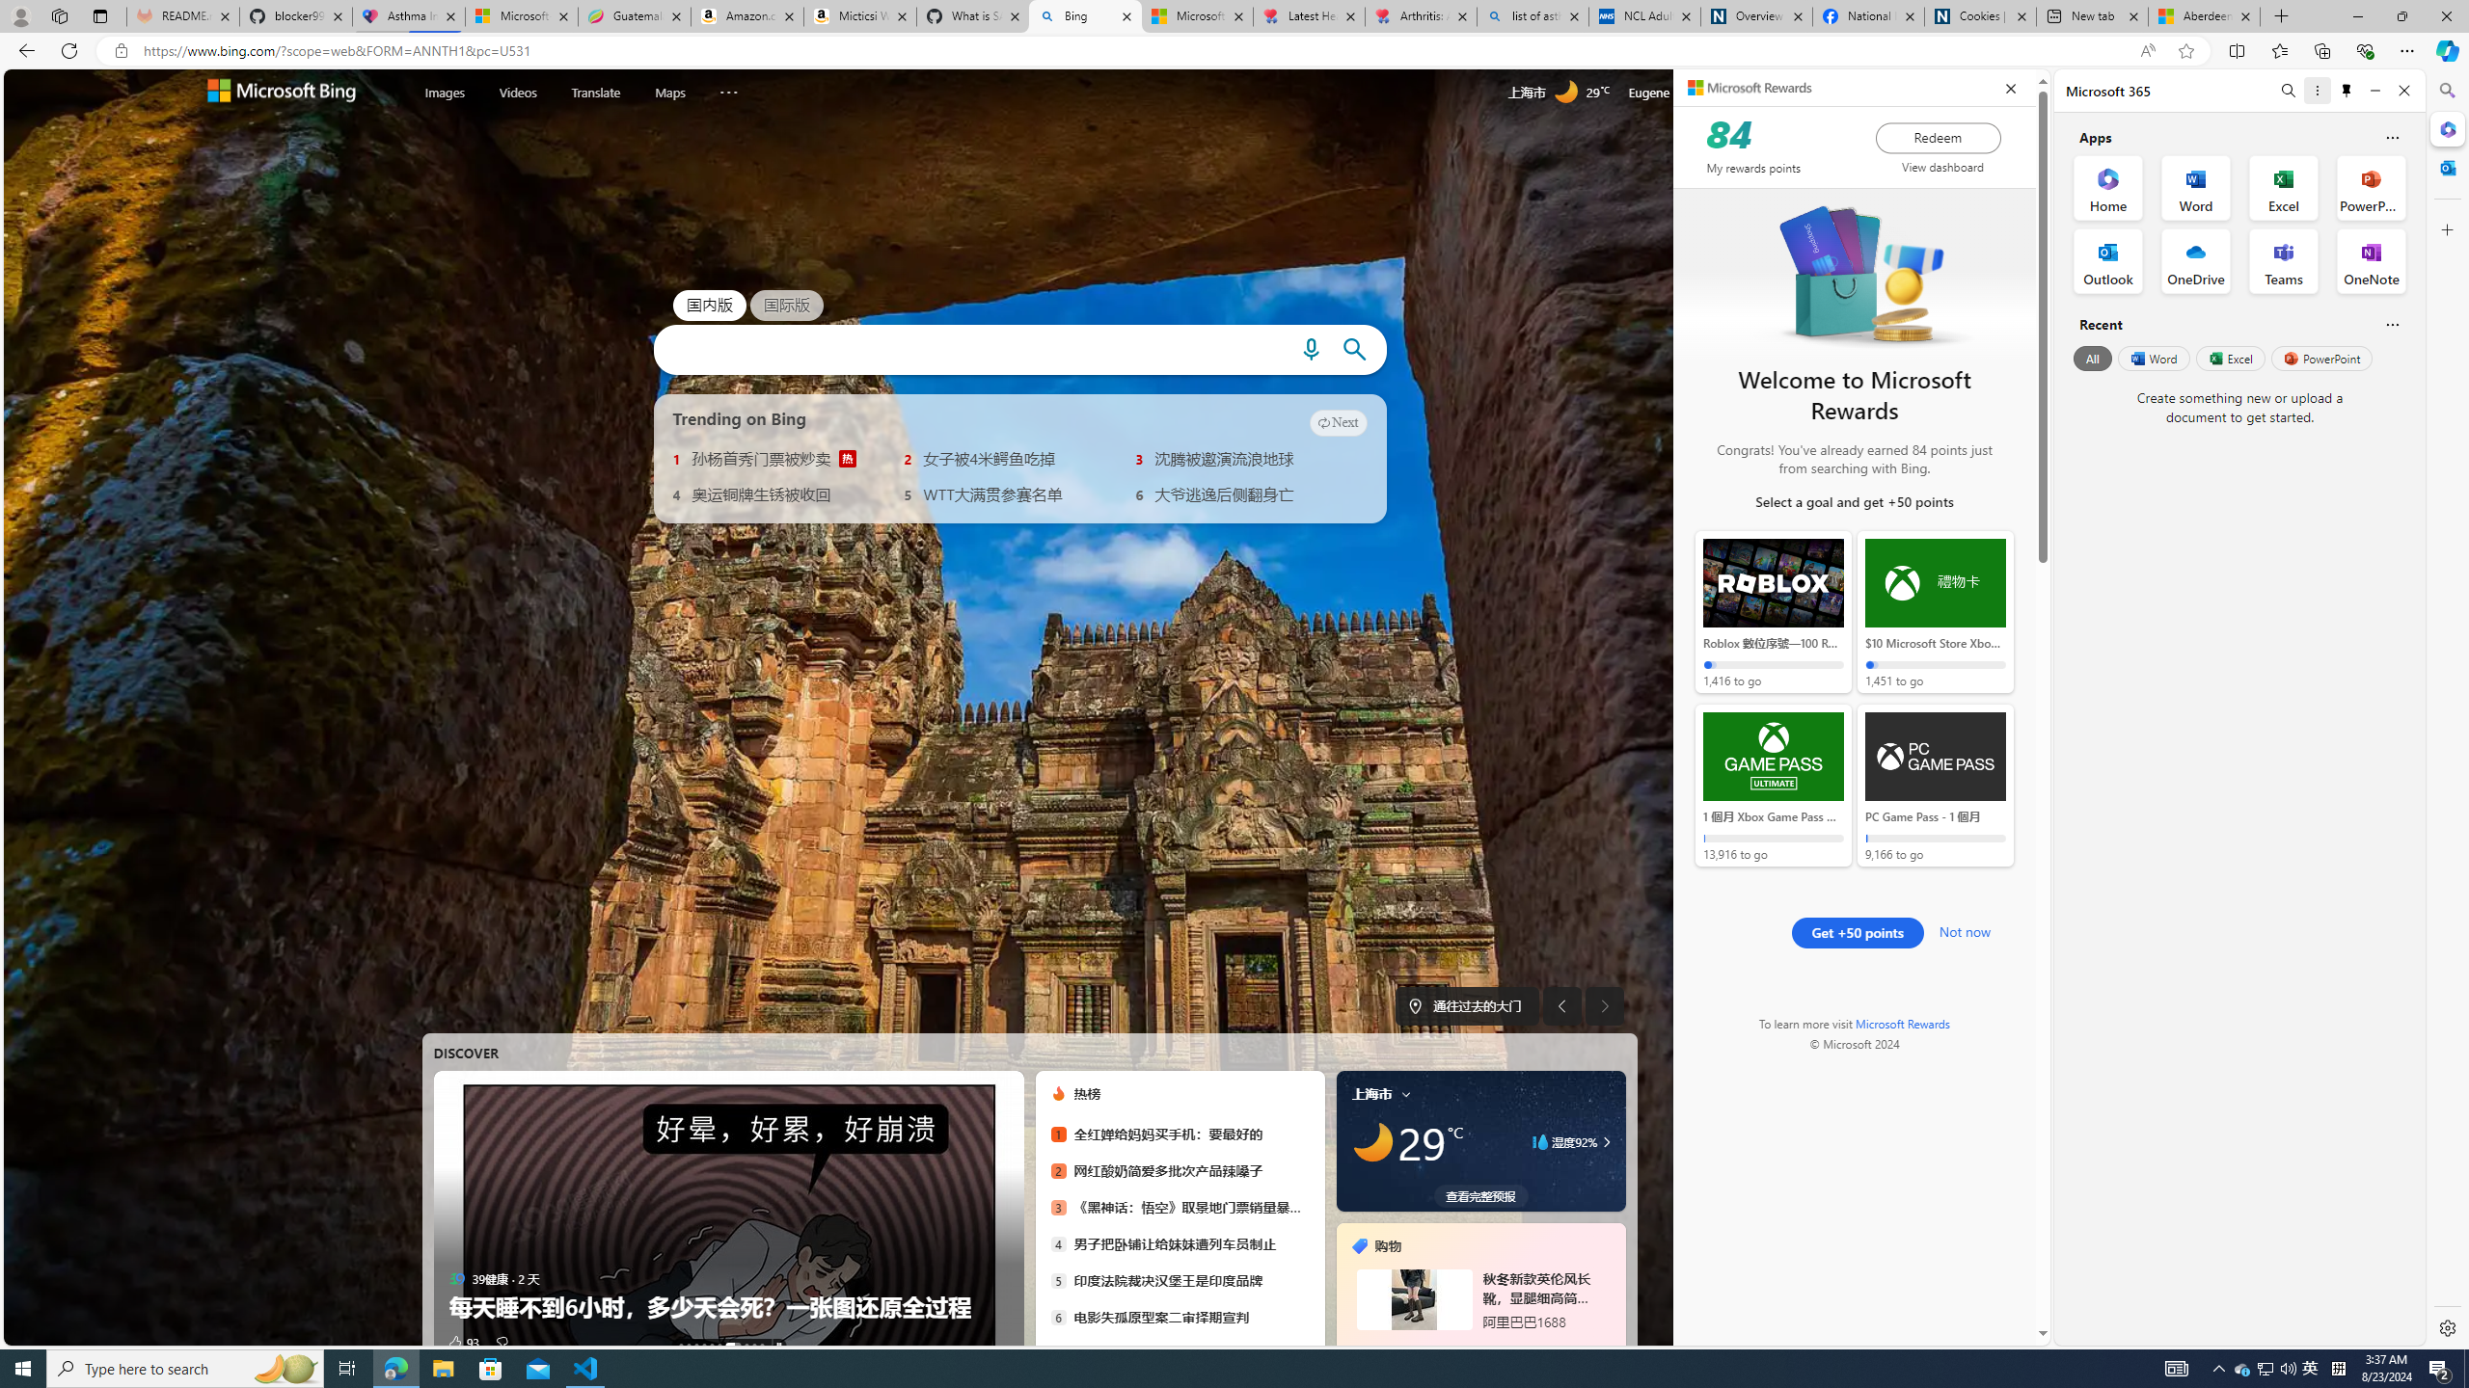 The image size is (2469, 1388). Describe the element at coordinates (733, 1346) in the screenshot. I see `AutomationID: tab-6` at that location.